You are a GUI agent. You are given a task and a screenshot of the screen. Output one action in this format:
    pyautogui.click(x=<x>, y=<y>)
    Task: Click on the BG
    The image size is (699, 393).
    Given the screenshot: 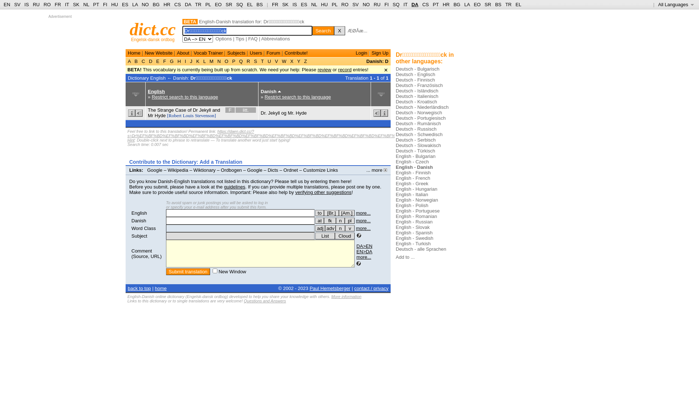 What is the action you would take?
    pyautogui.click(x=457, y=4)
    